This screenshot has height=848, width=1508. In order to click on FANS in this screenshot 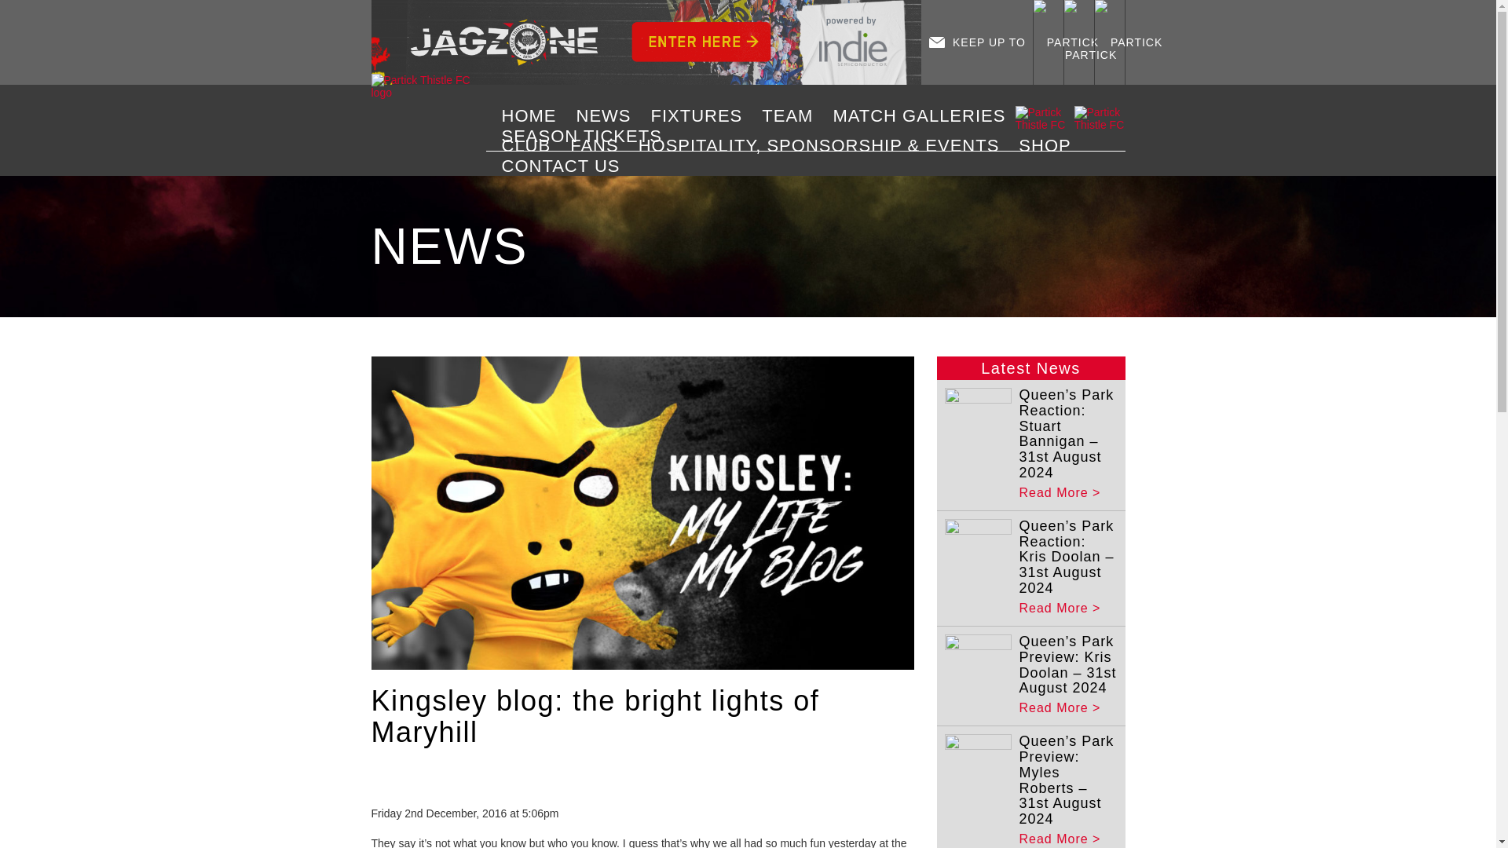, I will do `click(600, 145)`.